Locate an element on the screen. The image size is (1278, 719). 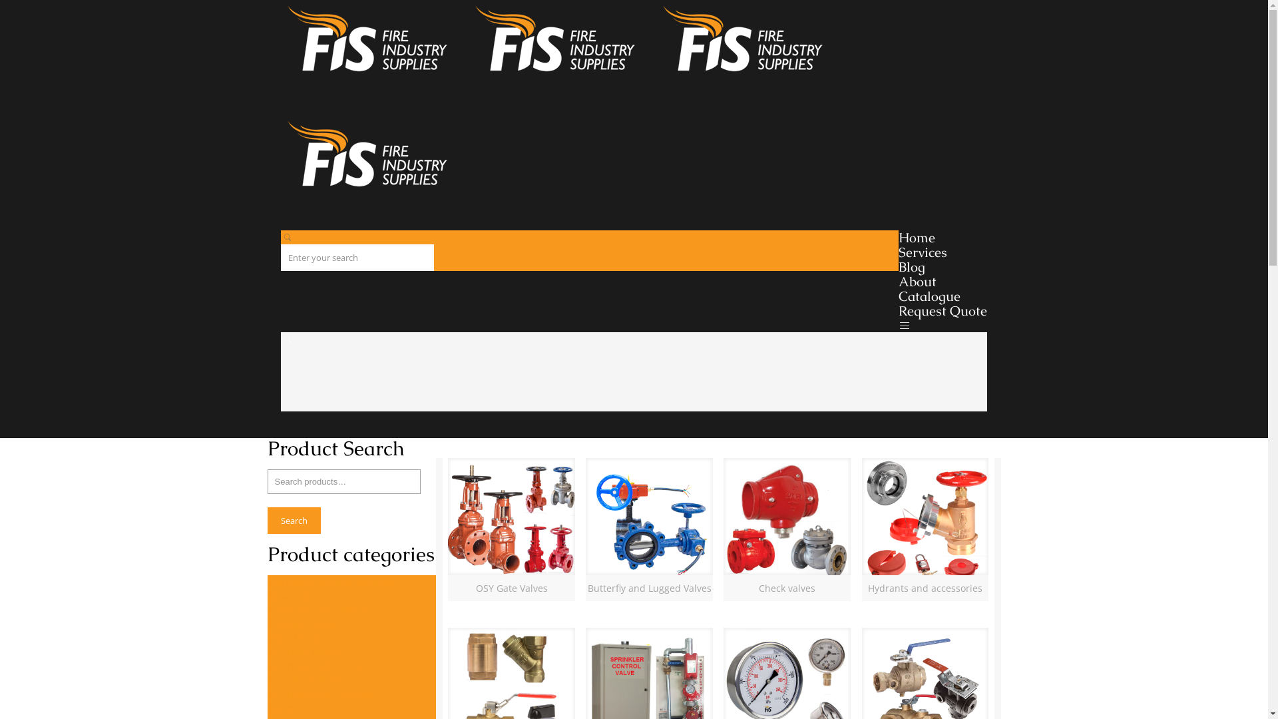
Valve Monitors is located at coordinates (301, 638).